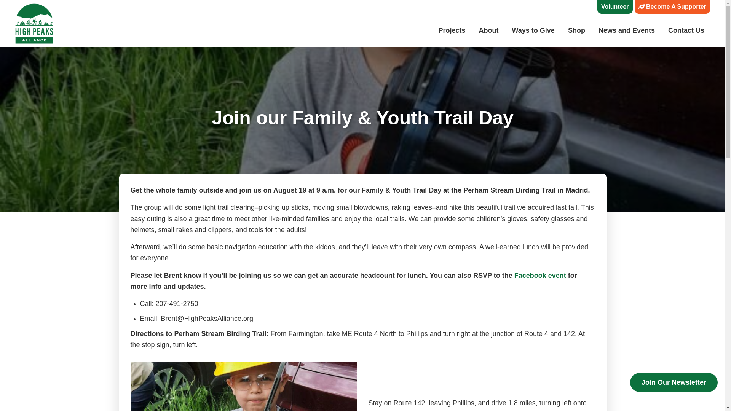  I want to click on News and Events, so click(627, 30).